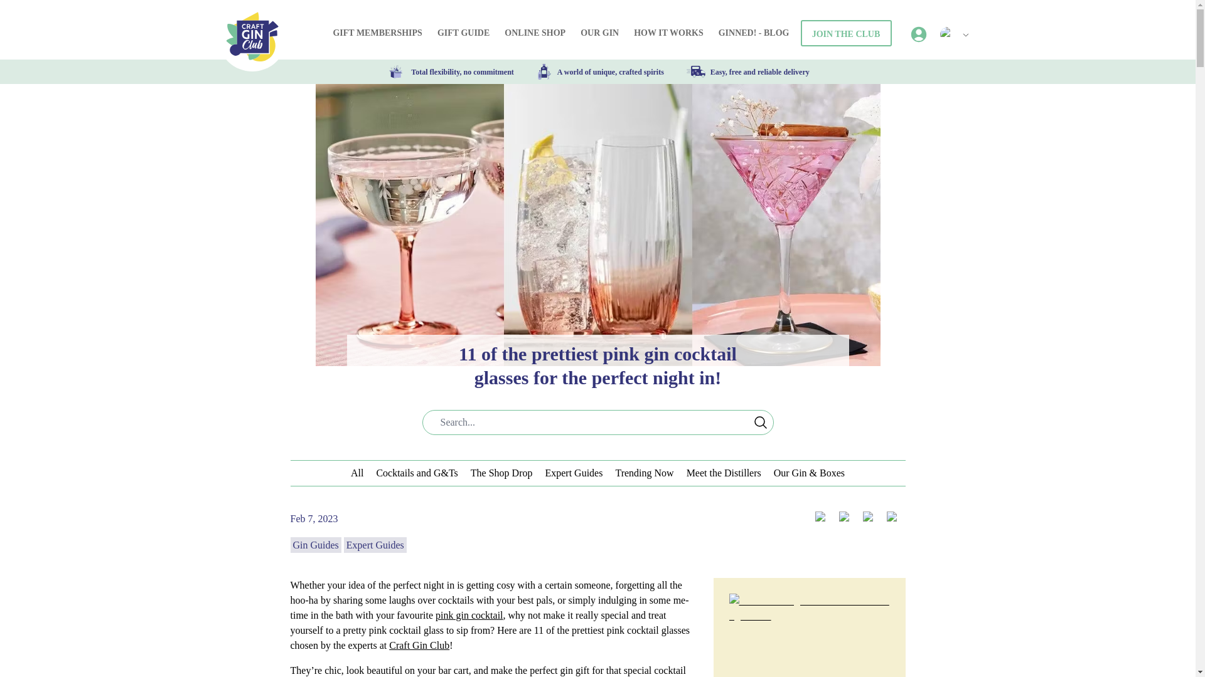  Describe the element at coordinates (600, 32) in the screenshot. I see `OUR GIN` at that location.